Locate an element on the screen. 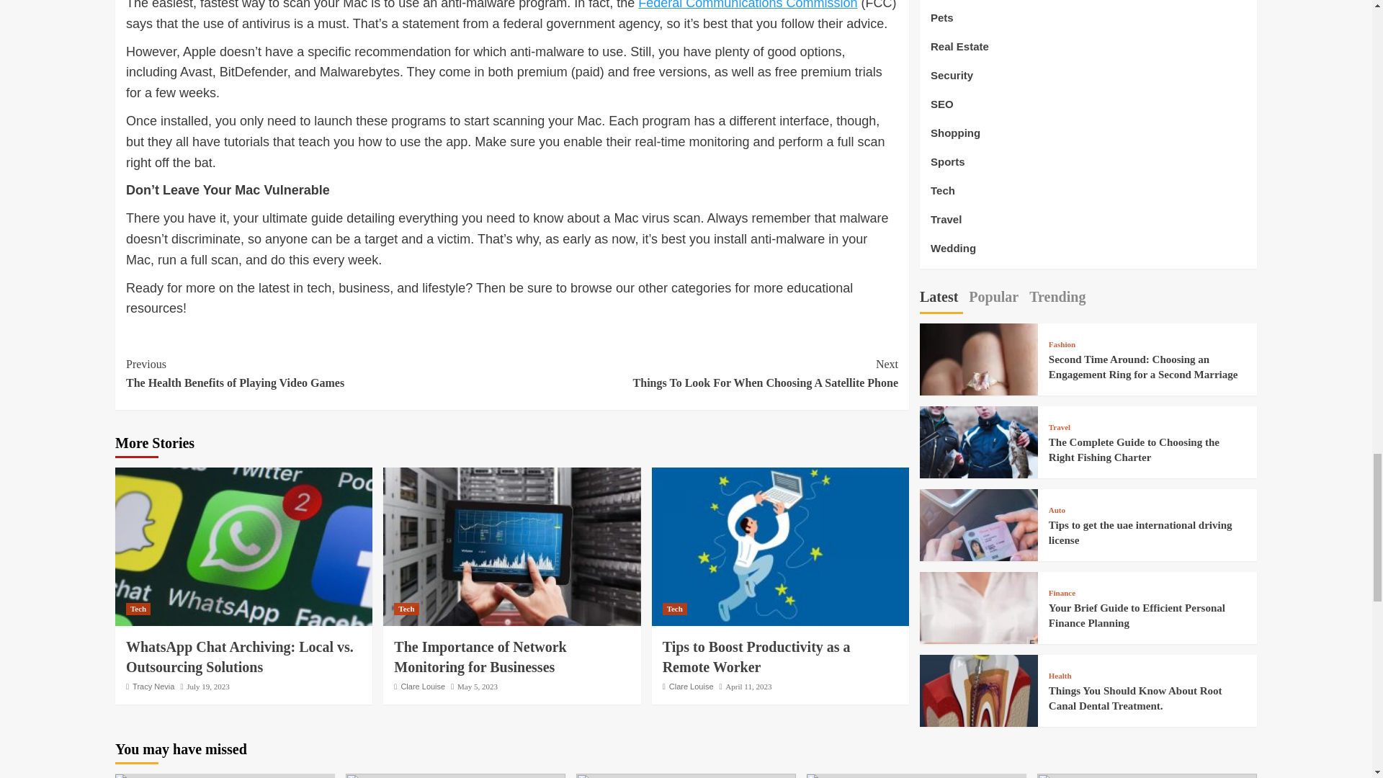 Image resolution: width=1383 pixels, height=778 pixels. Tech is located at coordinates (423, 687).